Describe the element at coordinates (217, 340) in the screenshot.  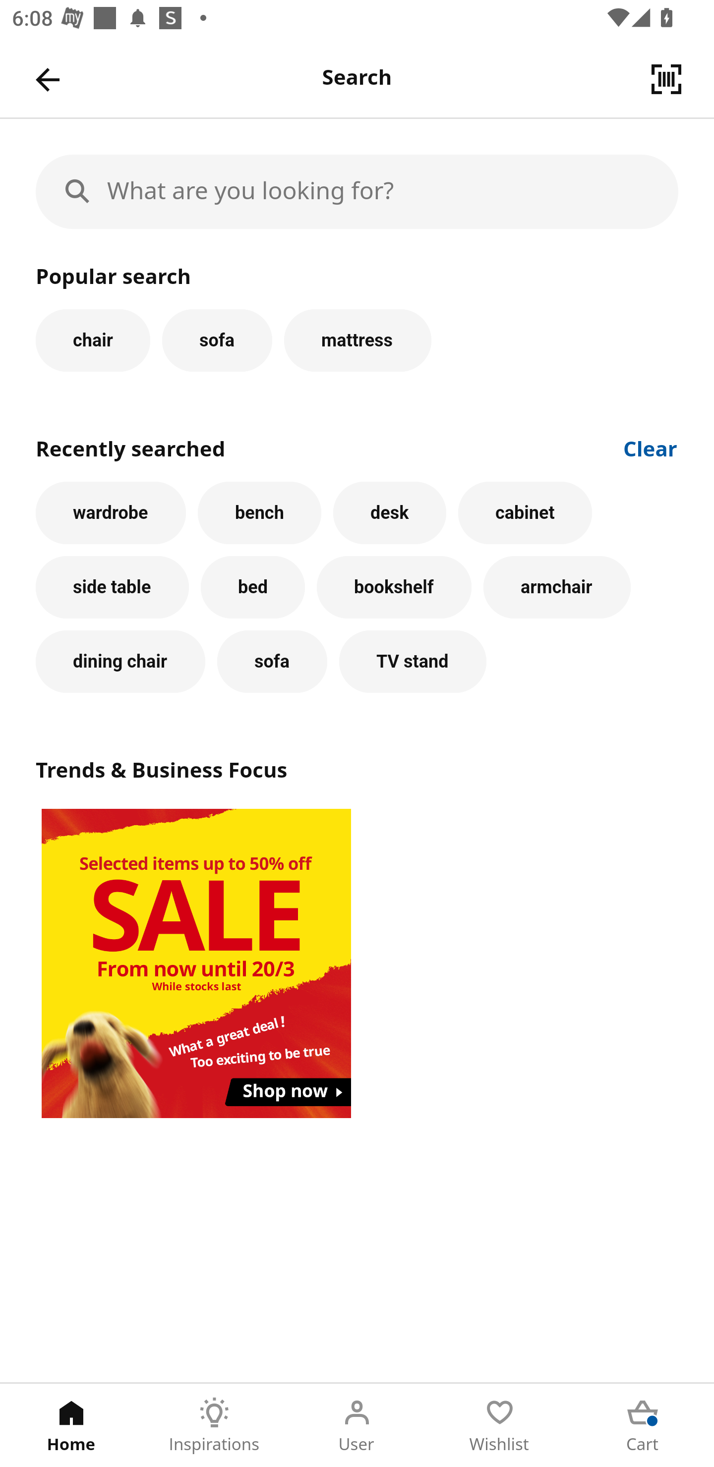
I see `sofa` at that location.